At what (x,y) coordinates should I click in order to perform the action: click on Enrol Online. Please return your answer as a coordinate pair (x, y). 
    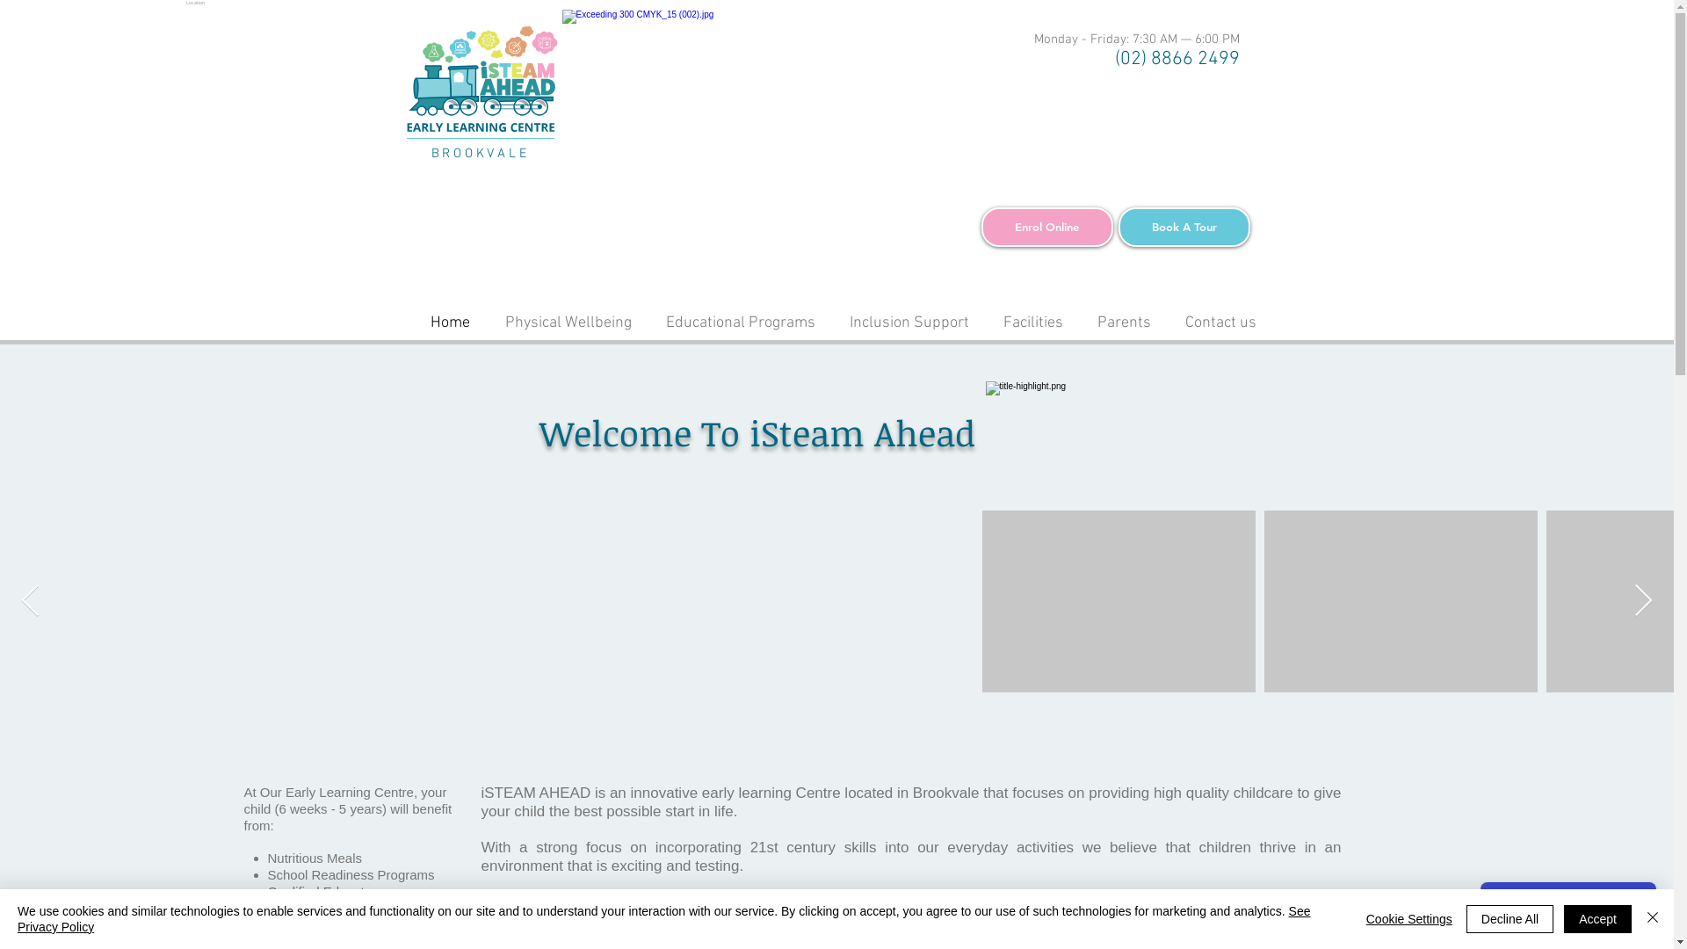
    Looking at the image, I should click on (1046, 227).